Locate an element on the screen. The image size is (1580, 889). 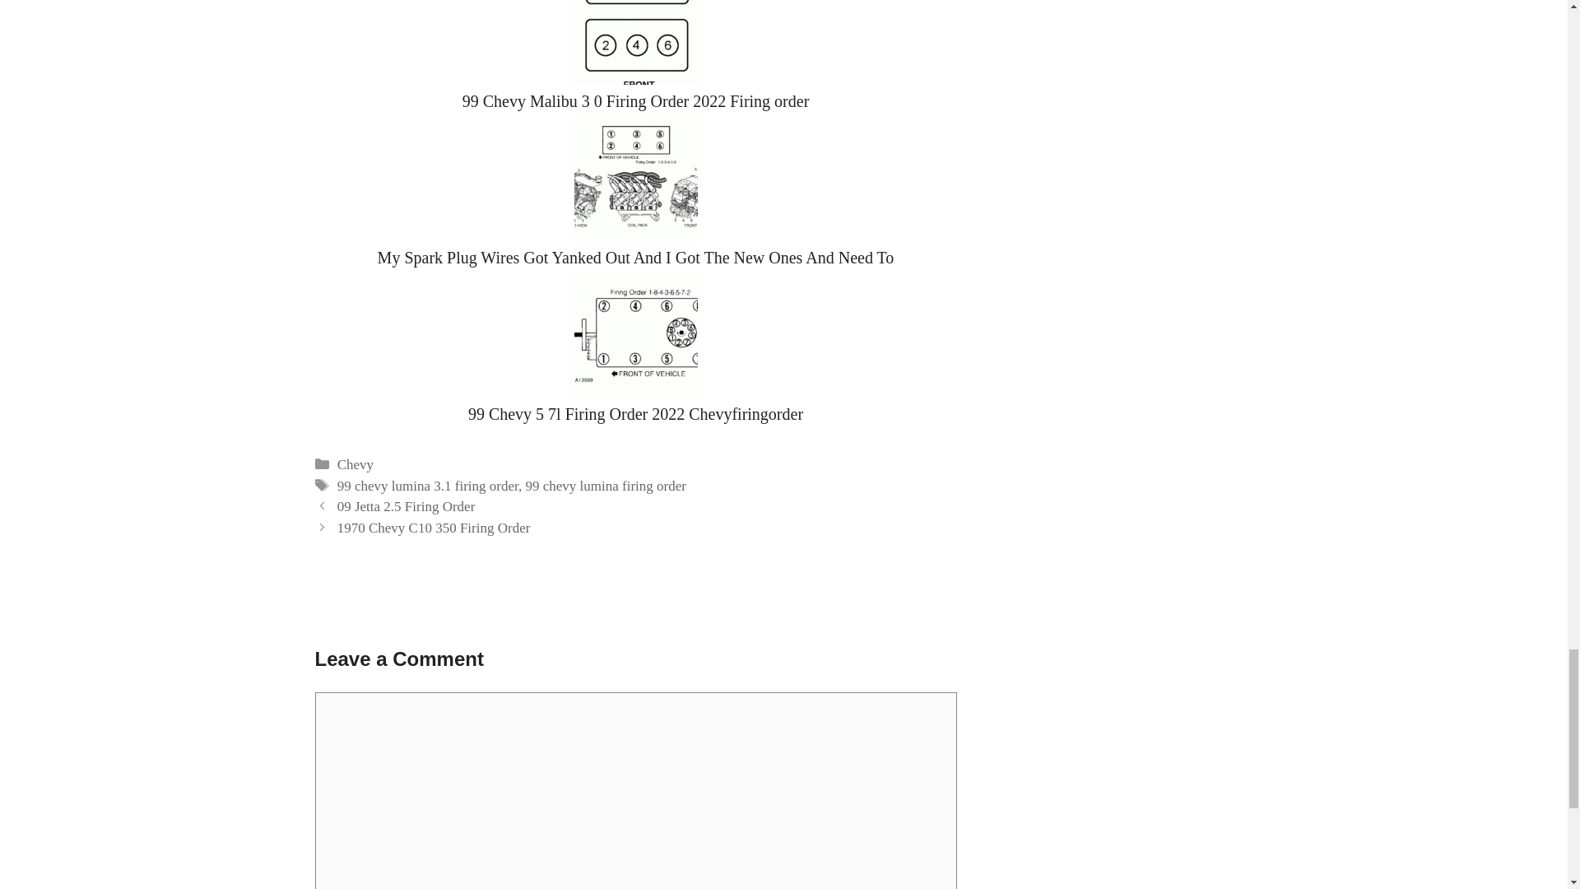
Next is located at coordinates (434, 528).